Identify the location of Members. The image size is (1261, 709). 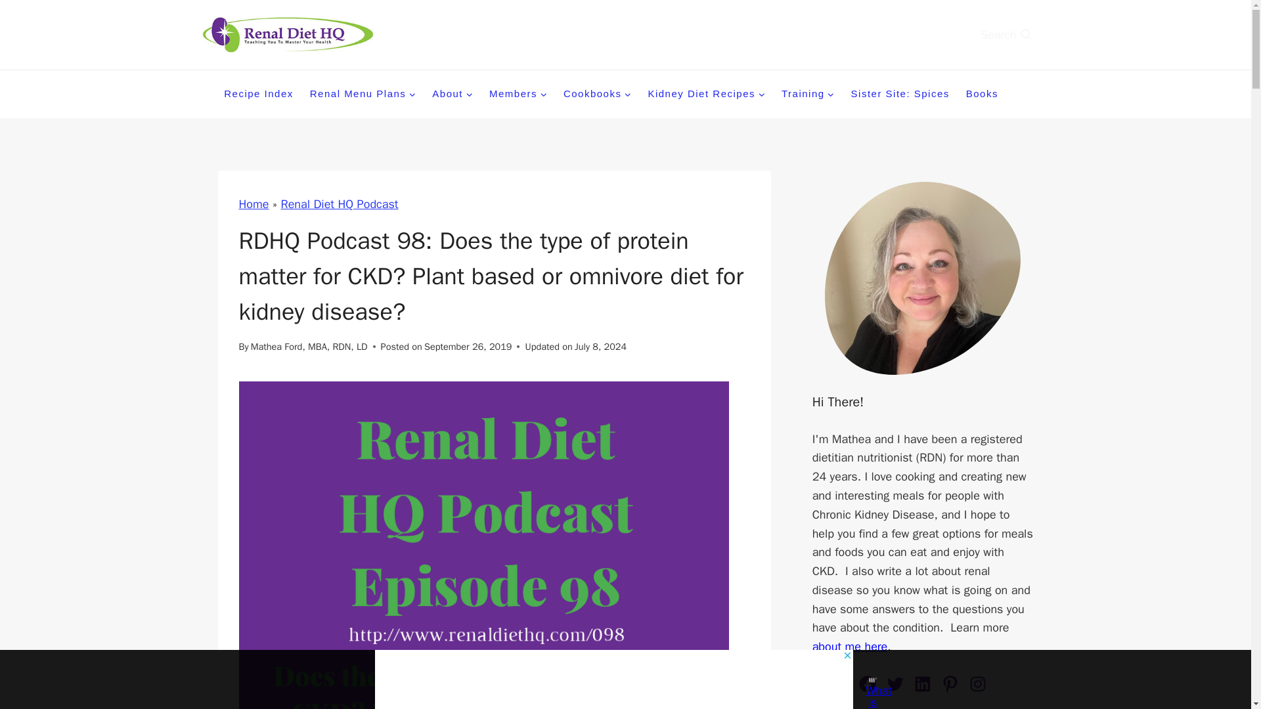
(518, 94).